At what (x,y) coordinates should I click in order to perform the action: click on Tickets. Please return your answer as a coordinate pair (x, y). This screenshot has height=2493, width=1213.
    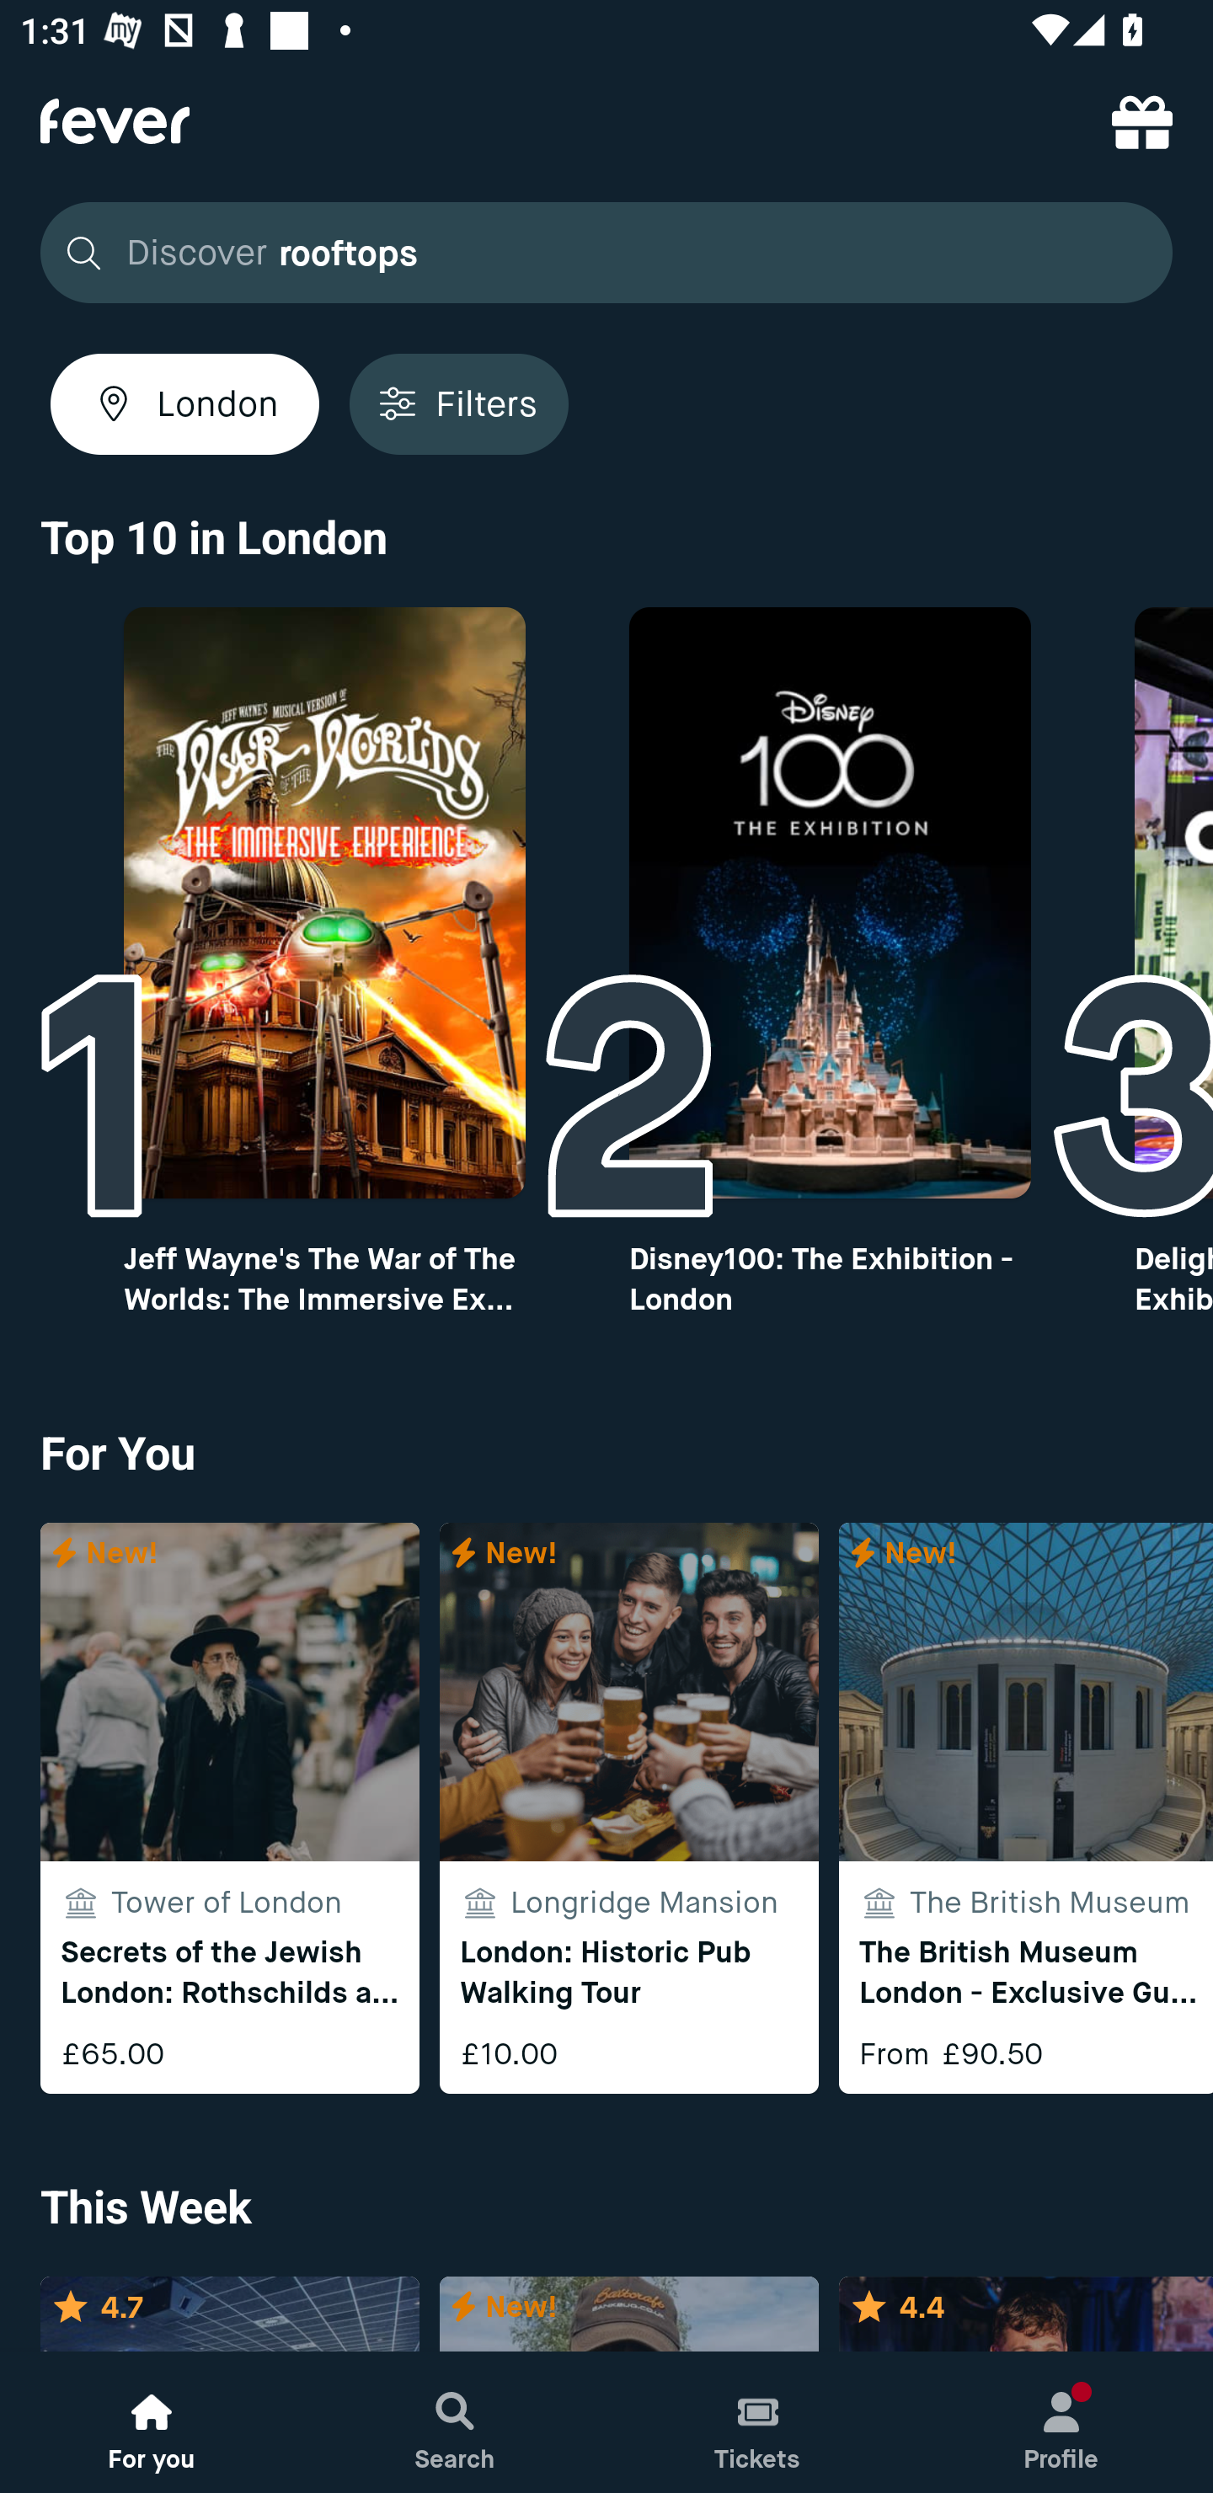
    Looking at the image, I should click on (758, 2422).